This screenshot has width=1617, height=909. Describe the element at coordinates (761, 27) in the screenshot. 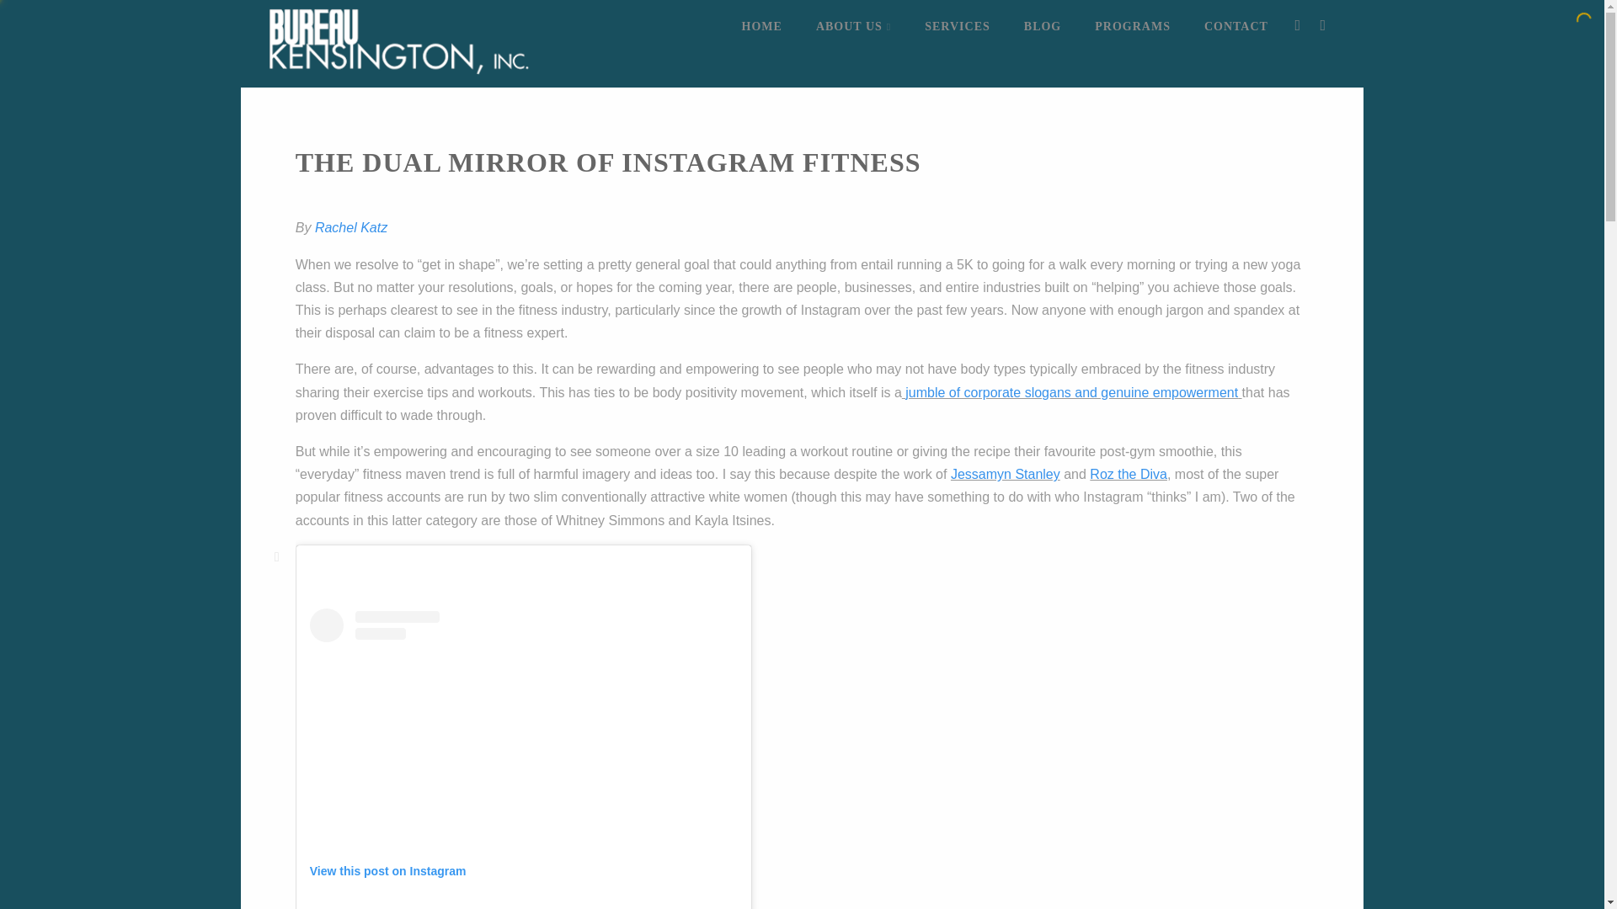

I see `HOME` at that location.